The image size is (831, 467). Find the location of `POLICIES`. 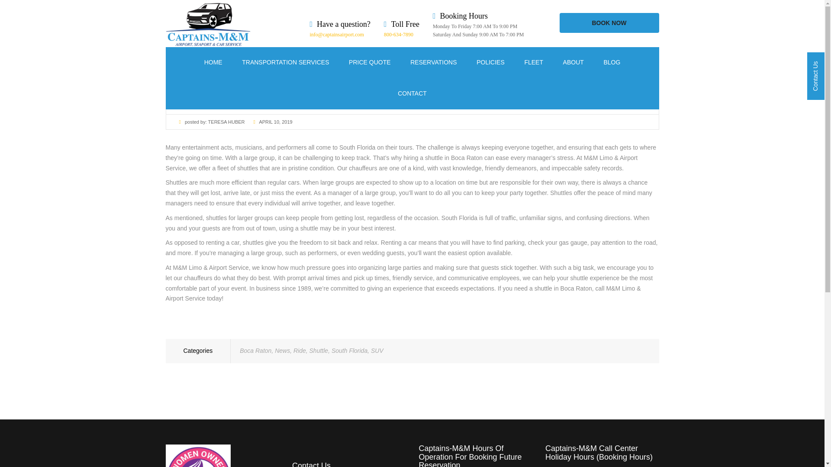

POLICIES is located at coordinates (490, 63).